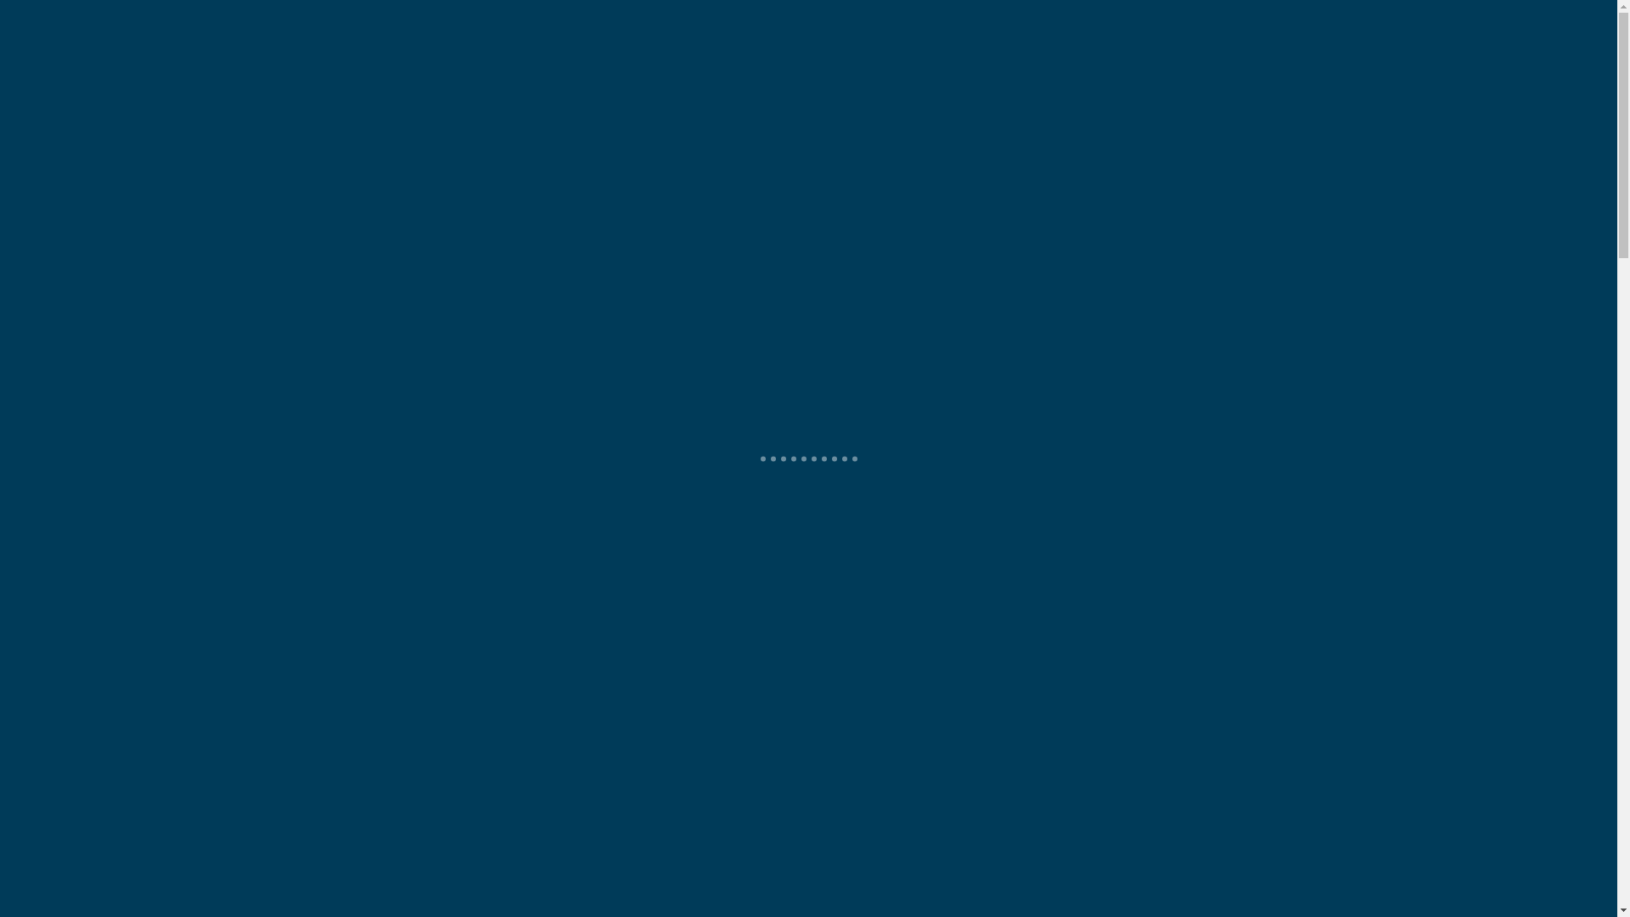 The height and width of the screenshot is (917, 1630). What do you see at coordinates (697, 110) in the screenshot?
I see `Leistungen` at bounding box center [697, 110].